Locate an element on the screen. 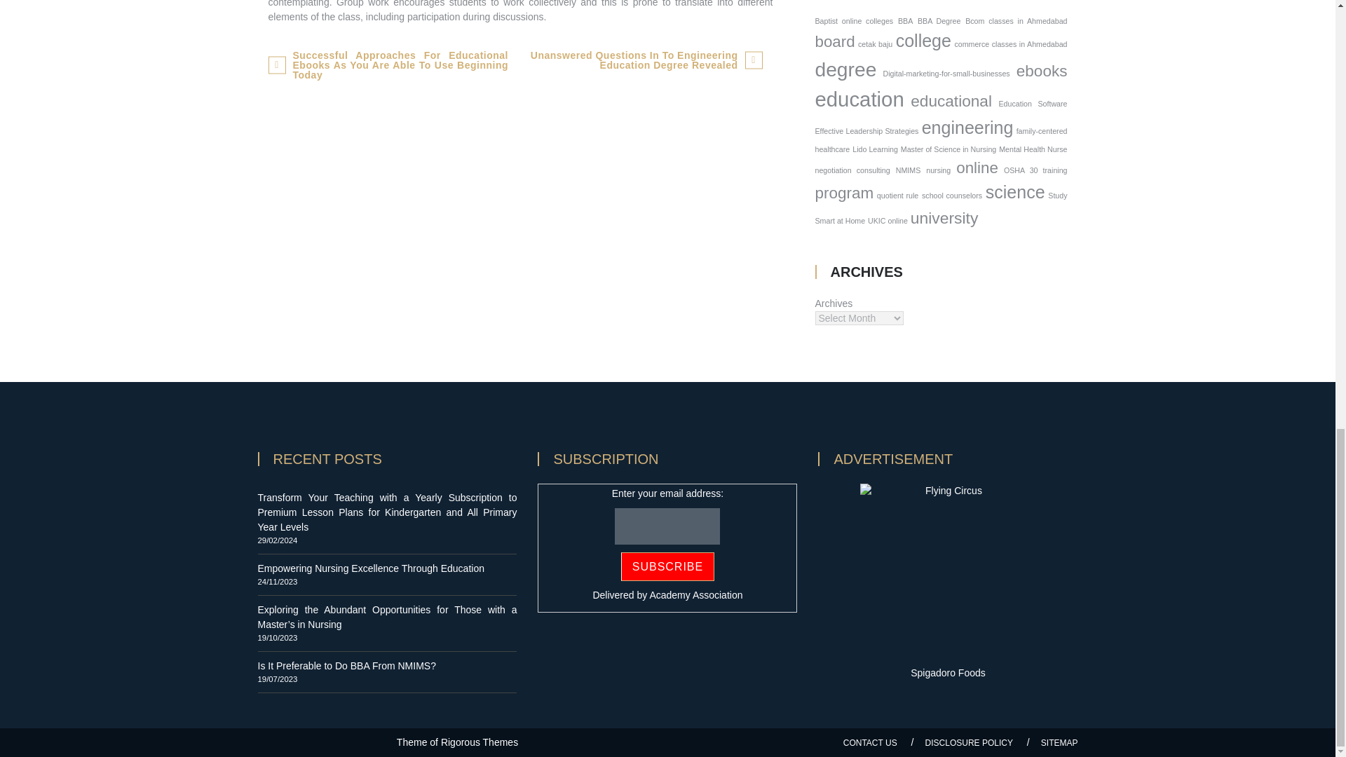 Image resolution: width=1346 pixels, height=757 pixels. BBA Degree is located at coordinates (939, 20).